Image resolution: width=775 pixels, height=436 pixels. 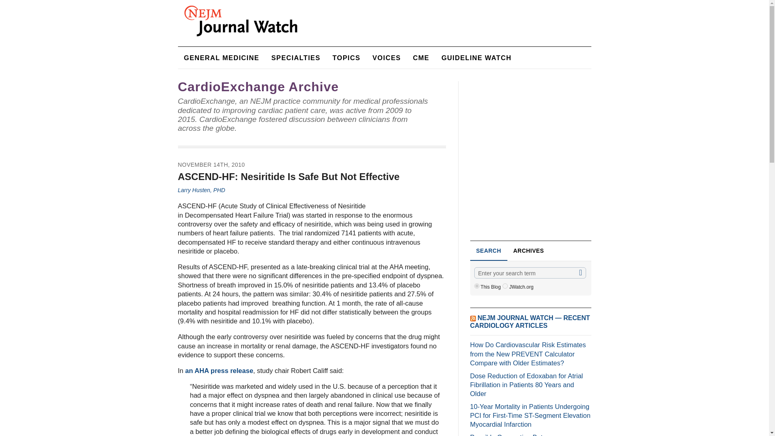 I want to click on TOPICS, so click(x=346, y=57).